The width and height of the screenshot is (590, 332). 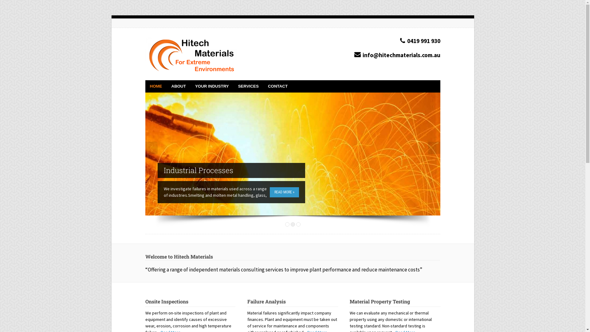 What do you see at coordinates (248, 86) in the screenshot?
I see `SERVICES` at bounding box center [248, 86].